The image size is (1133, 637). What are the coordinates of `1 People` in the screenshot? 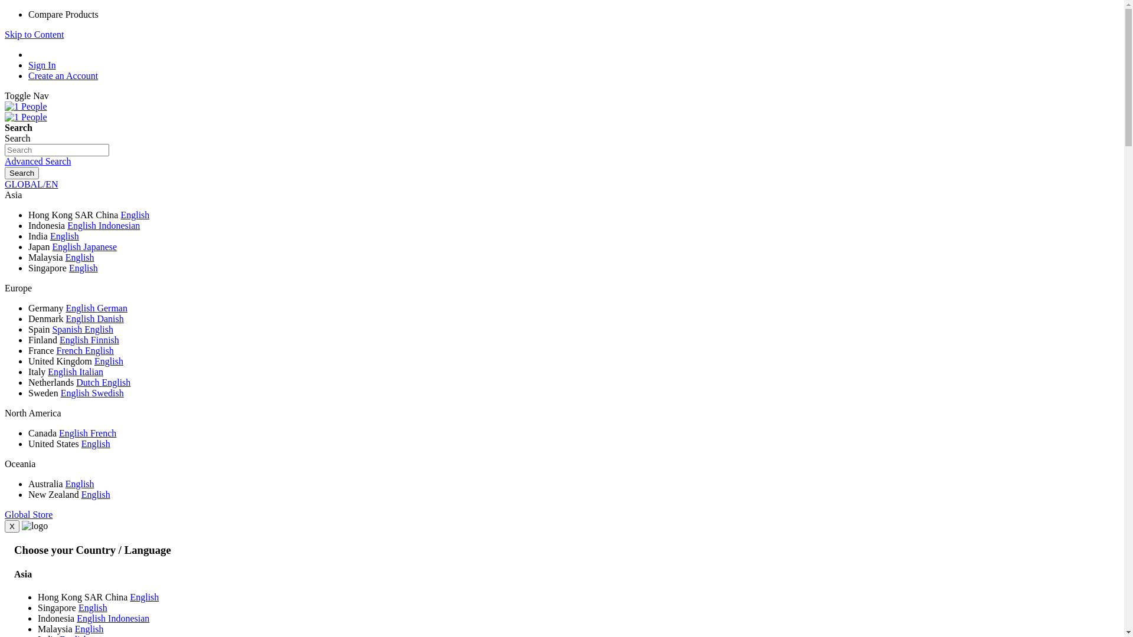 It's located at (26, 107).